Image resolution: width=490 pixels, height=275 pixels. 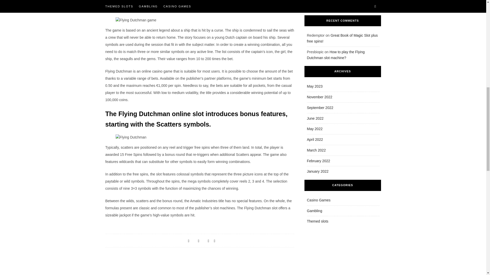 What do you see at coordinates (335, 55) in the screenshot?
I see `How to play the Flying Dutchman slot machine?` at bounding box center [335, 55].